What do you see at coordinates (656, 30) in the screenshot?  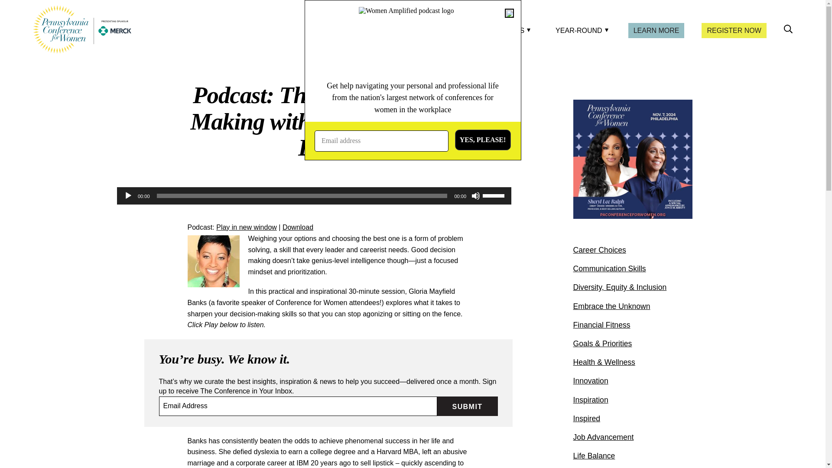 I see `LEARN MORE` at bounding box center [656, 30].